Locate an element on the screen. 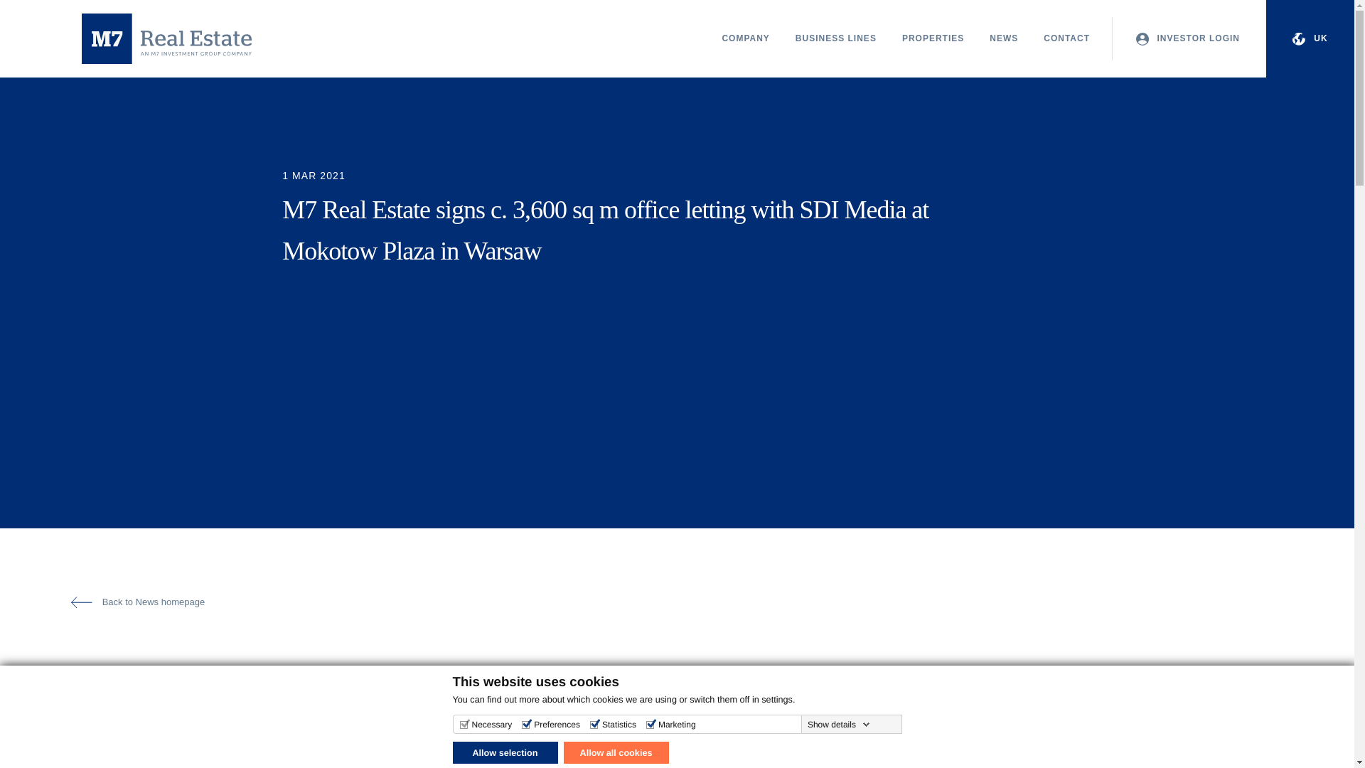 The width and height of the screenshot is (1365, 768). Allow selection is located at coordinates (504, 752).